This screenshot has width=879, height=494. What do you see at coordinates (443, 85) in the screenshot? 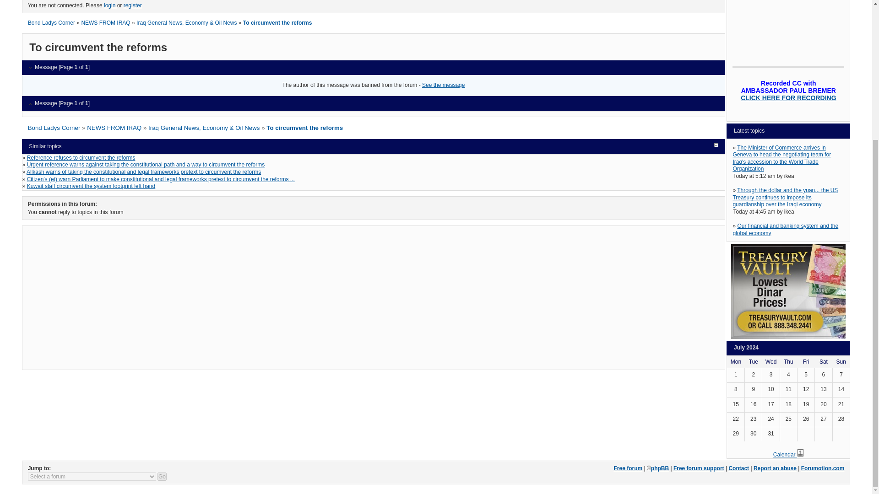
I see `See the message` at bounding box center [443, 85].